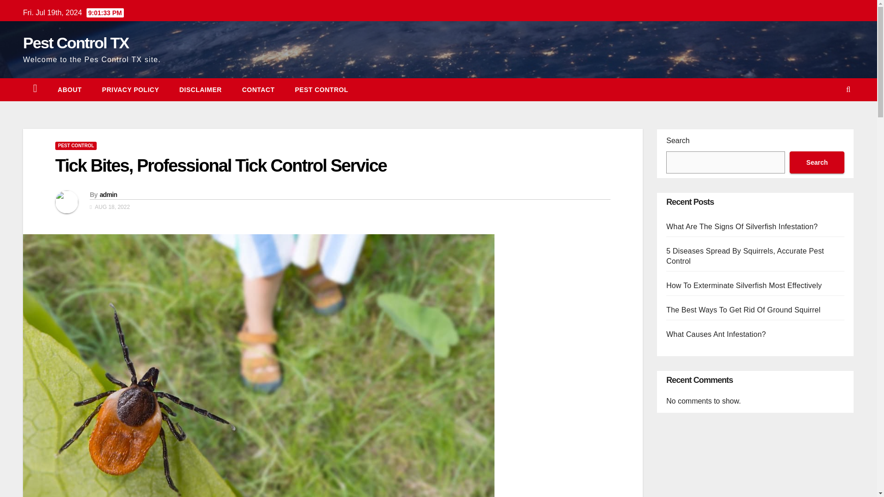  Describe the element at coordinates (817, 162) in the screenshot. I see `Search` at that location.